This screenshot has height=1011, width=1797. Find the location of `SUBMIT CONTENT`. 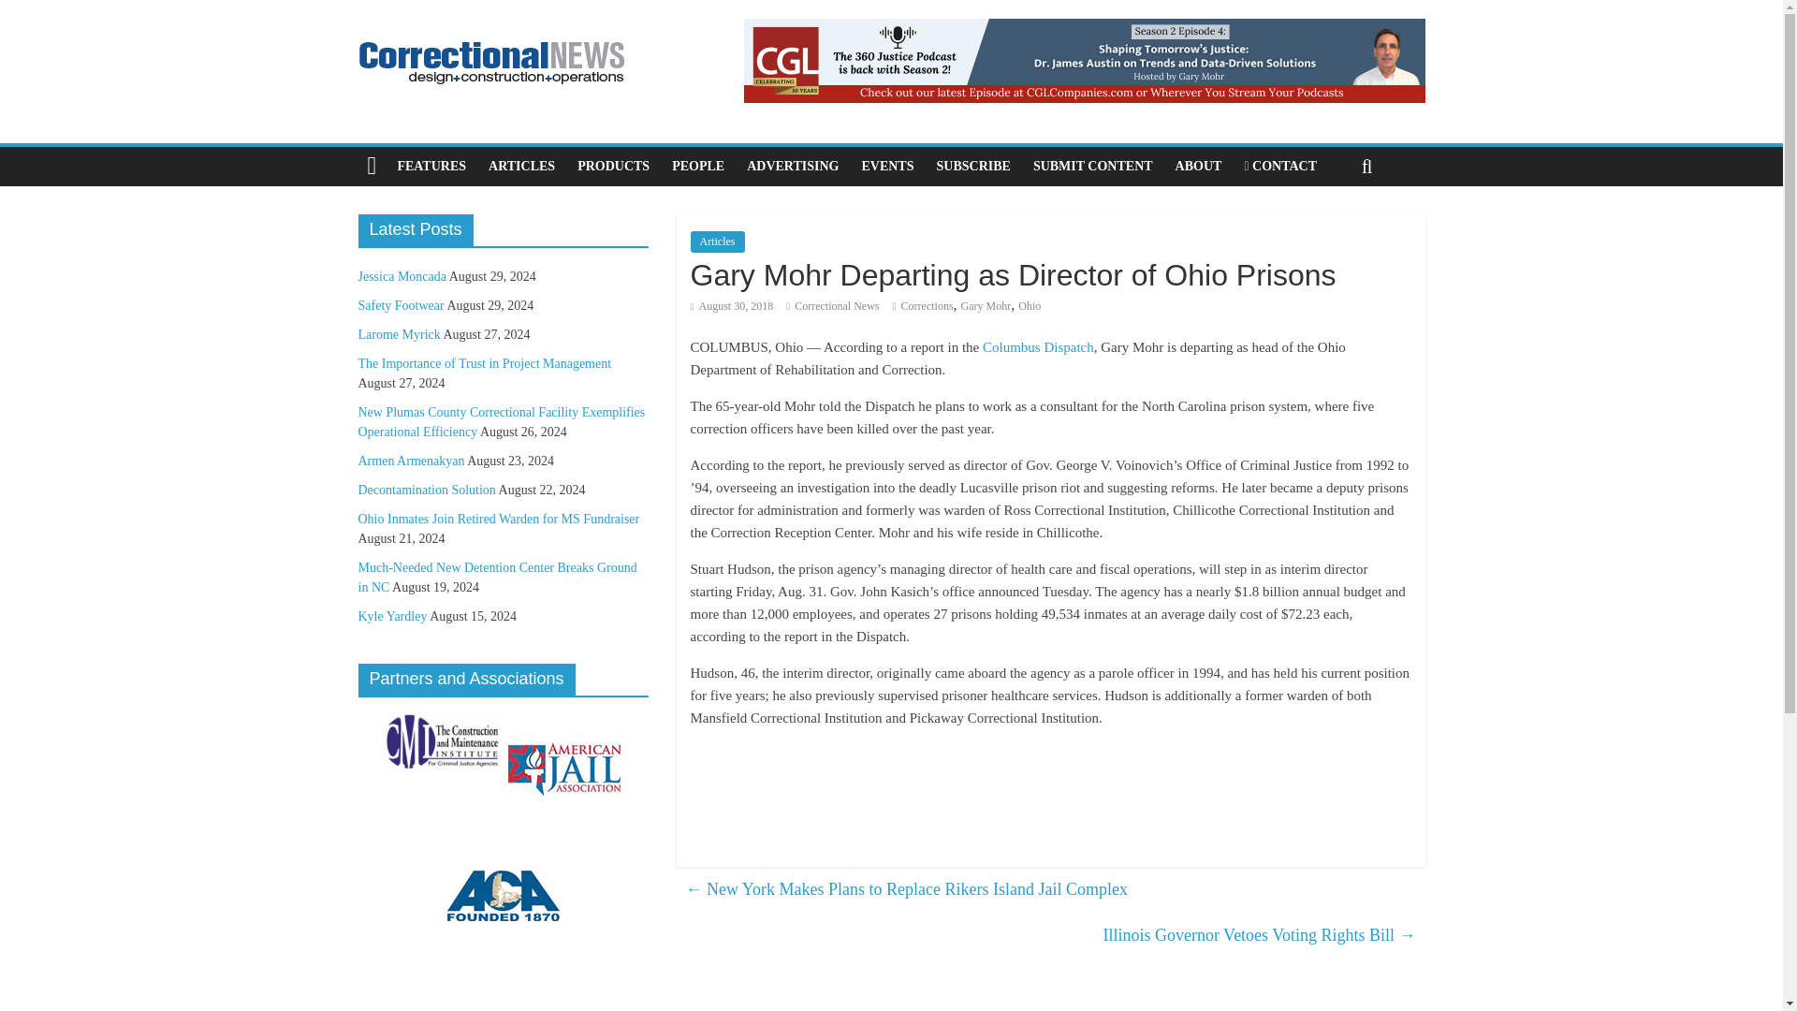

SUBMIT CONTENT is located at coordinates (1093, 166).